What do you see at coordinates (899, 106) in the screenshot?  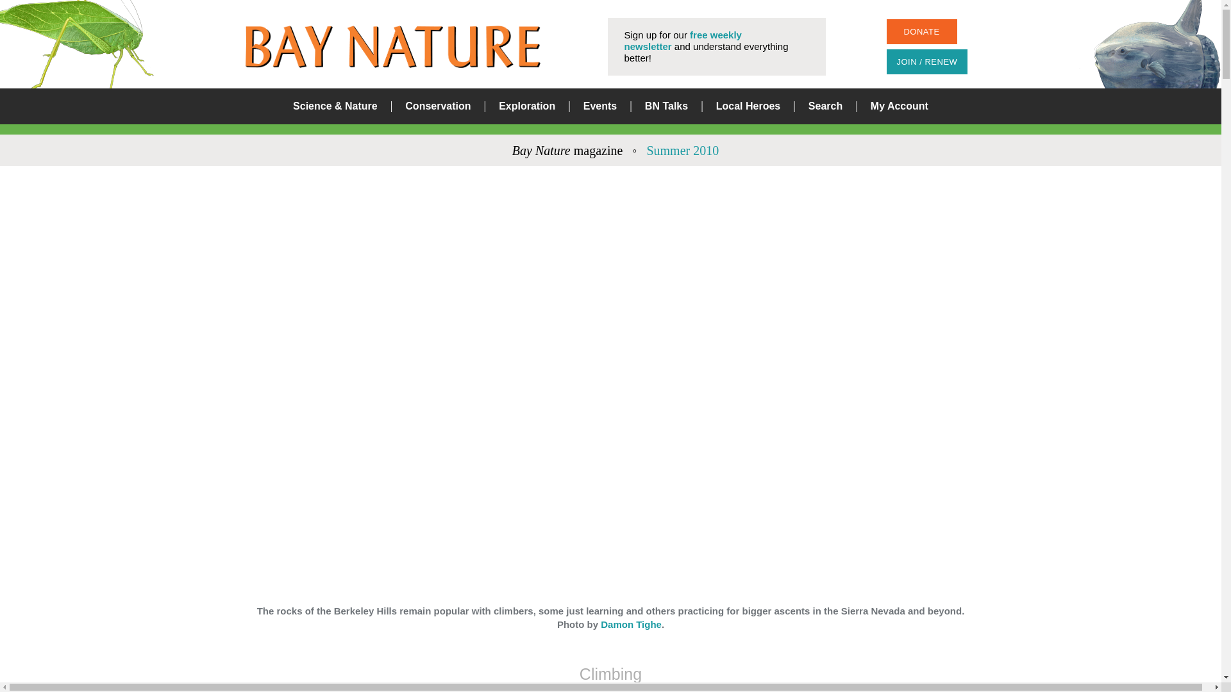 I see `My Account` at bounding box center [899, 106].